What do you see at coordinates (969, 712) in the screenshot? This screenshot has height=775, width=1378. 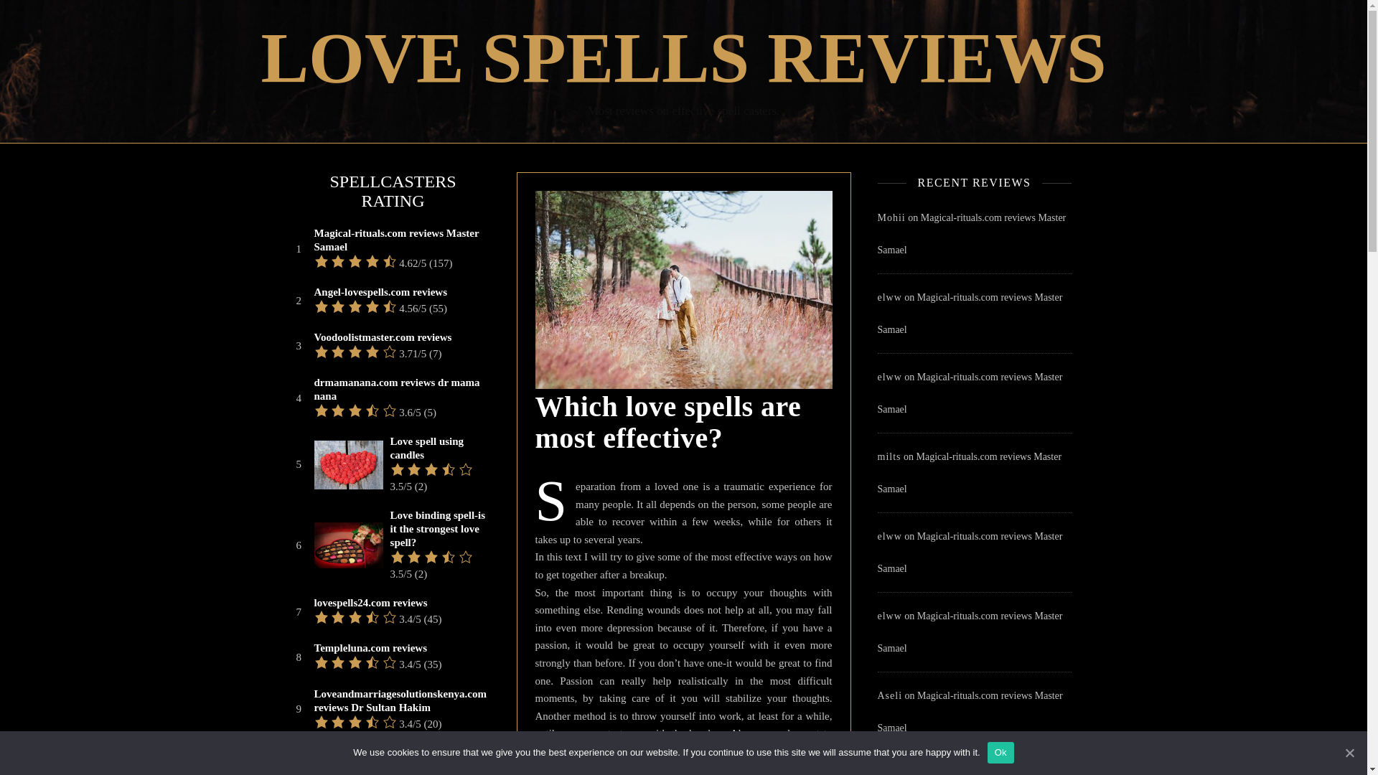 I see `Magical-rituals.com reviews Master Samael` at bounding box center [969, 712].